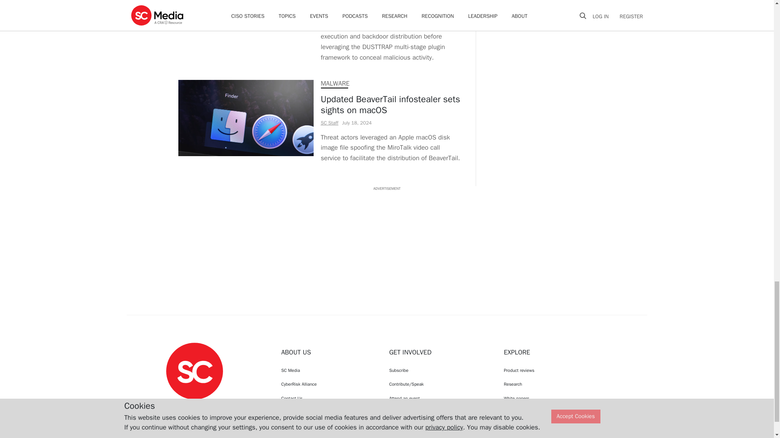  I want to click on SCMagazine on LinkedIn, so click(215, 407).